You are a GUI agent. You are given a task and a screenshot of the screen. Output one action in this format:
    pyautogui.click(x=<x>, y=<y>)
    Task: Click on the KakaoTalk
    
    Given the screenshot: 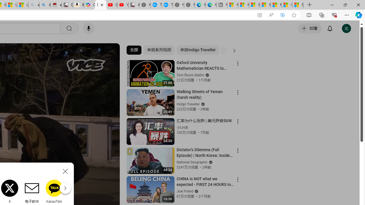 What is the action you would take?
    pyautogui.click(x=54, y=191)
    